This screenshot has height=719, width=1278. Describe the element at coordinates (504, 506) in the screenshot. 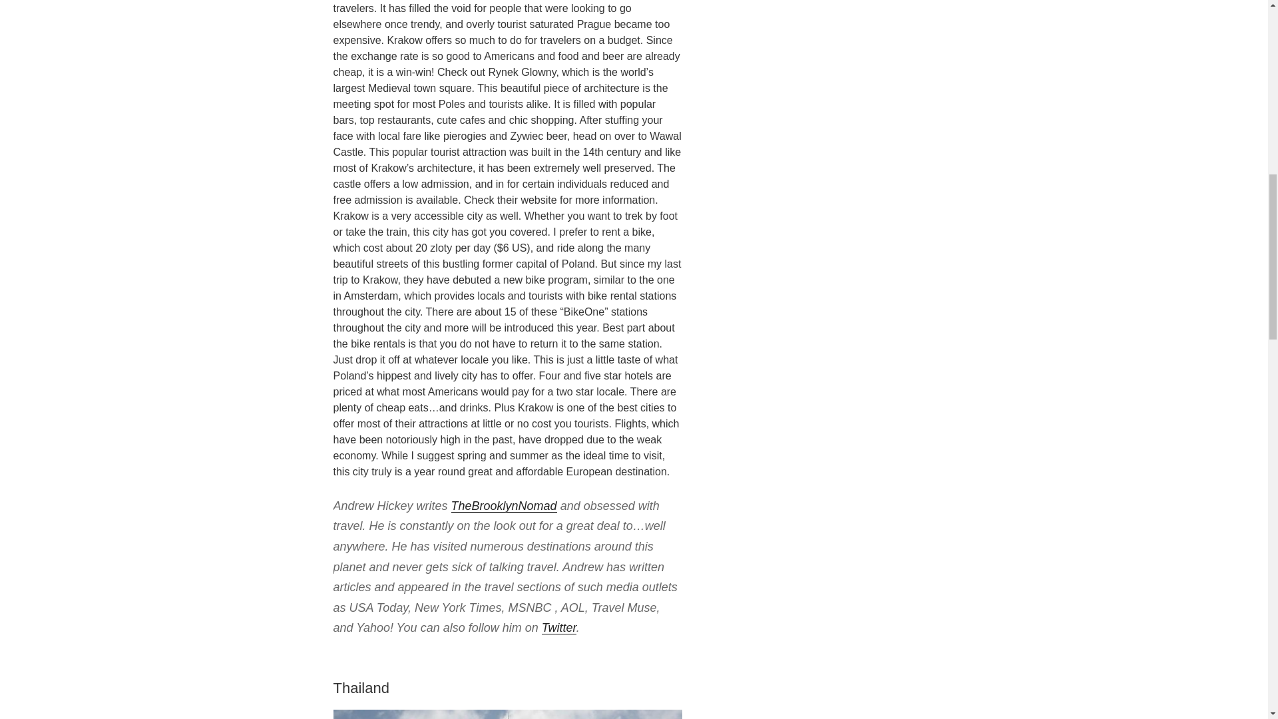

I see `TheBrooklynNomad` at that location.